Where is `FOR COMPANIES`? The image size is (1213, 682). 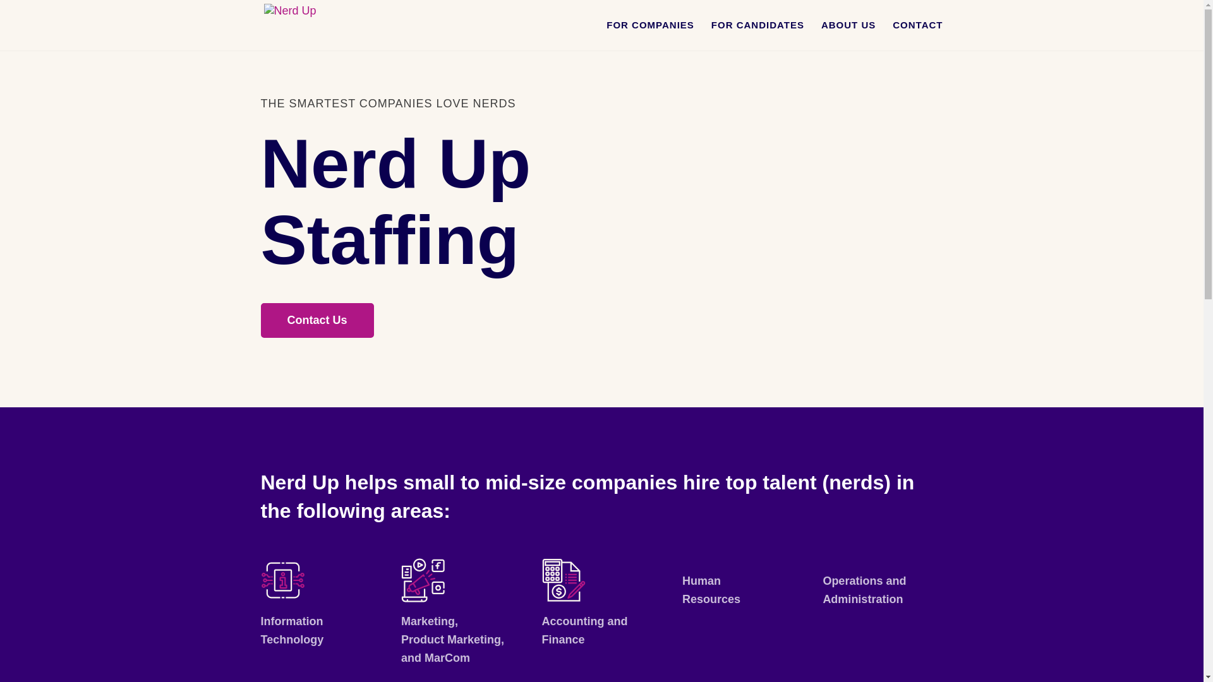 FOR COMPANIES is located at coordinates (650, 35).